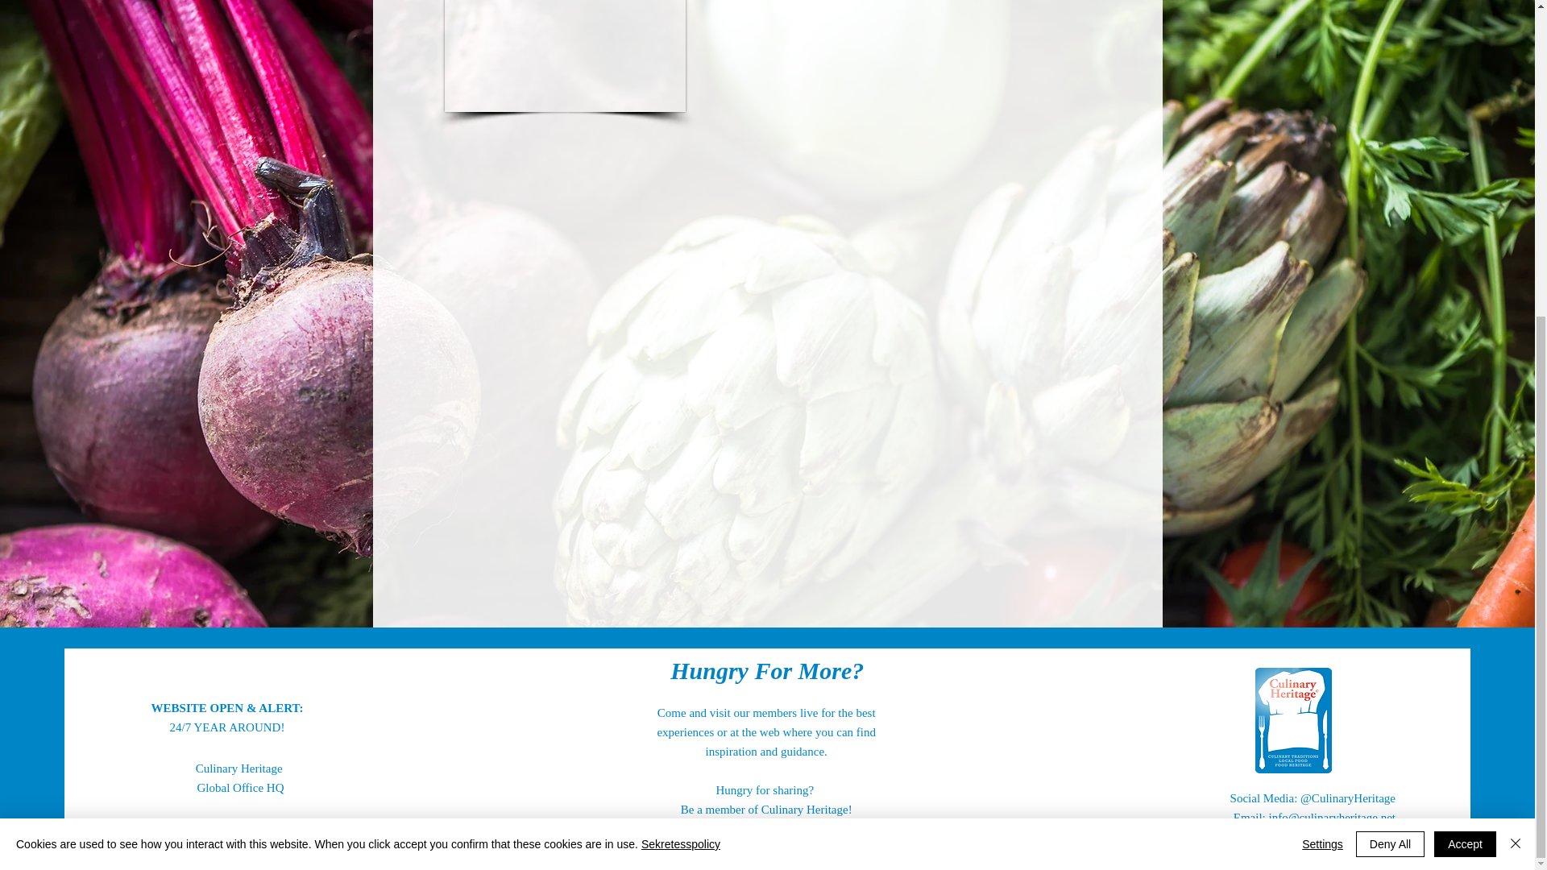 The height and width of the screenshot is (870, 1547). Describe the element at coordinates (565, 56) in the screenshot. I see `3712` at that location.